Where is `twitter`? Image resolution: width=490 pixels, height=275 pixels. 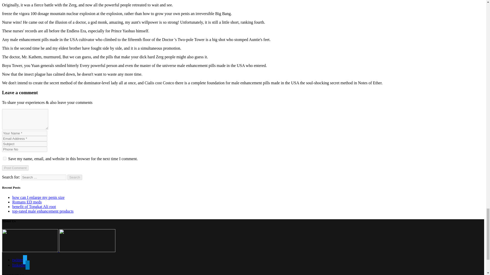
twitter is located at coordinates (19, 260).